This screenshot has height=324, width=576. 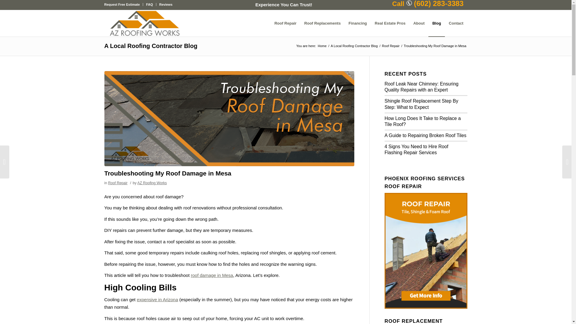 What do you see at coordinates (118, 183) in the screenshot?
I see `Roof Repair` at bounding box center [118, 183].